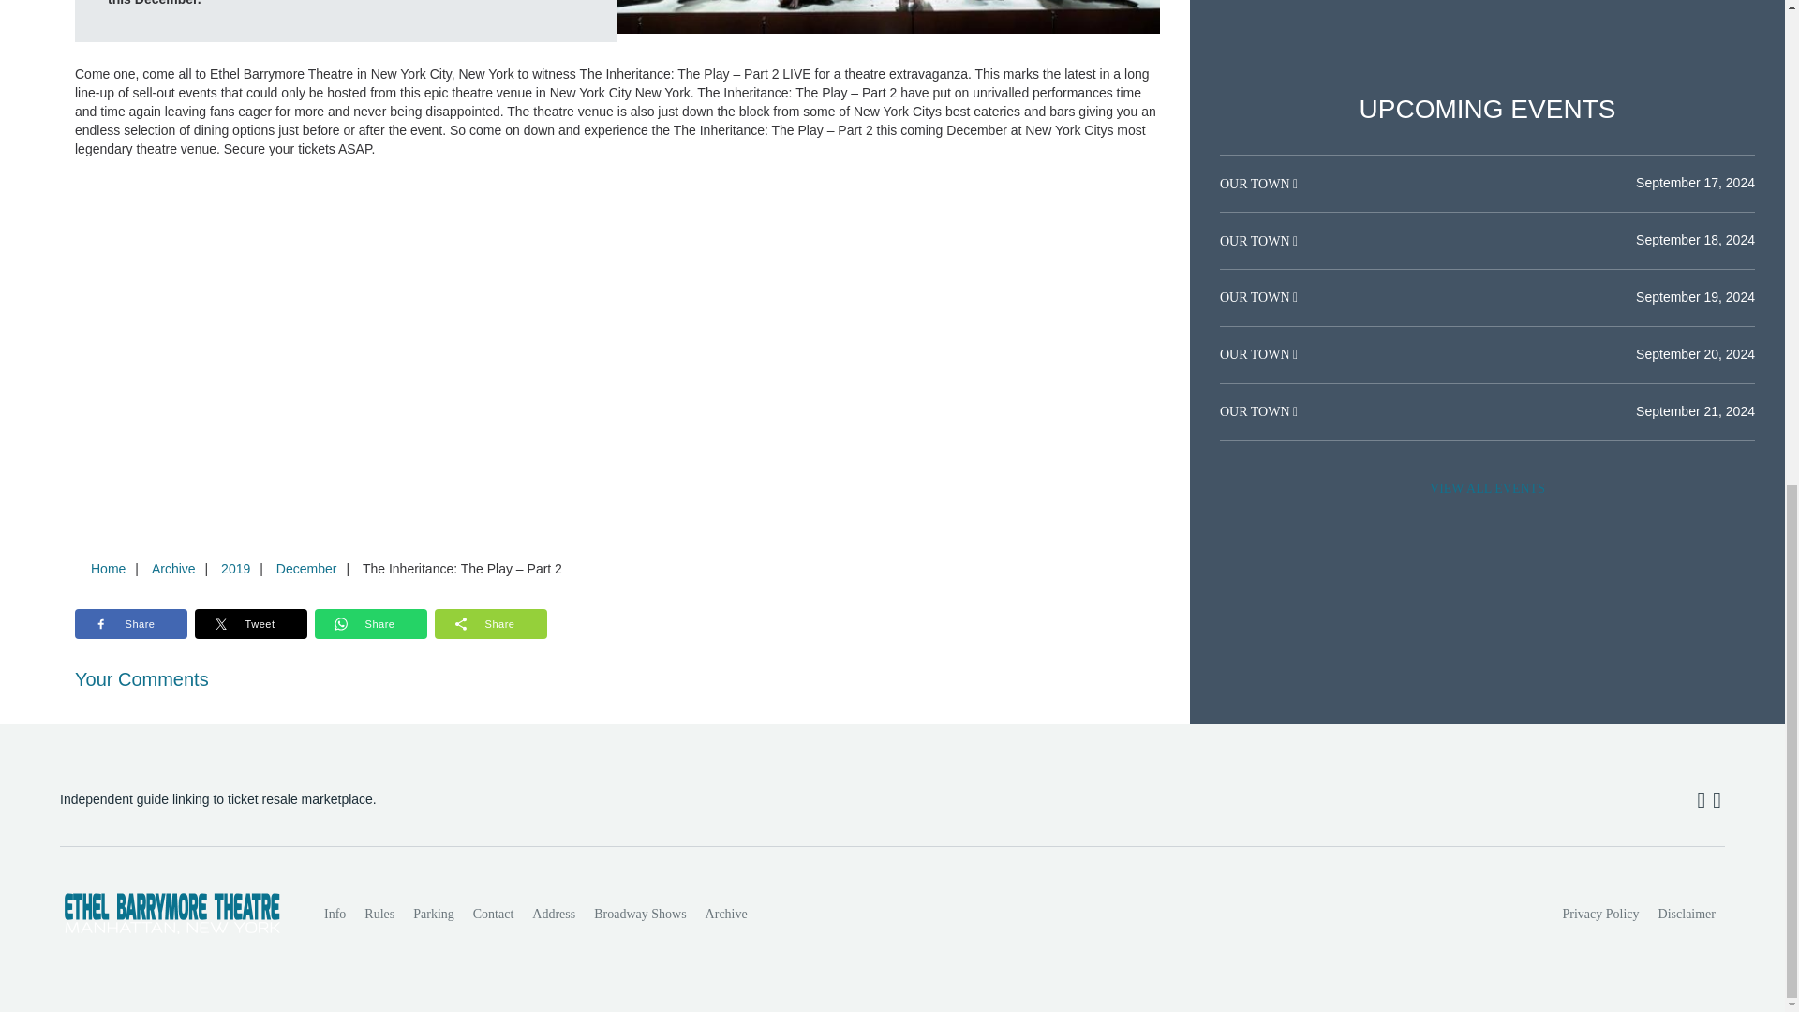 This screenshot has height=1012, width=1799. What do you see at coordinates (1687, 914) in the screenshot?
I see `Disclaimer` at bounding box center [1687, 914].